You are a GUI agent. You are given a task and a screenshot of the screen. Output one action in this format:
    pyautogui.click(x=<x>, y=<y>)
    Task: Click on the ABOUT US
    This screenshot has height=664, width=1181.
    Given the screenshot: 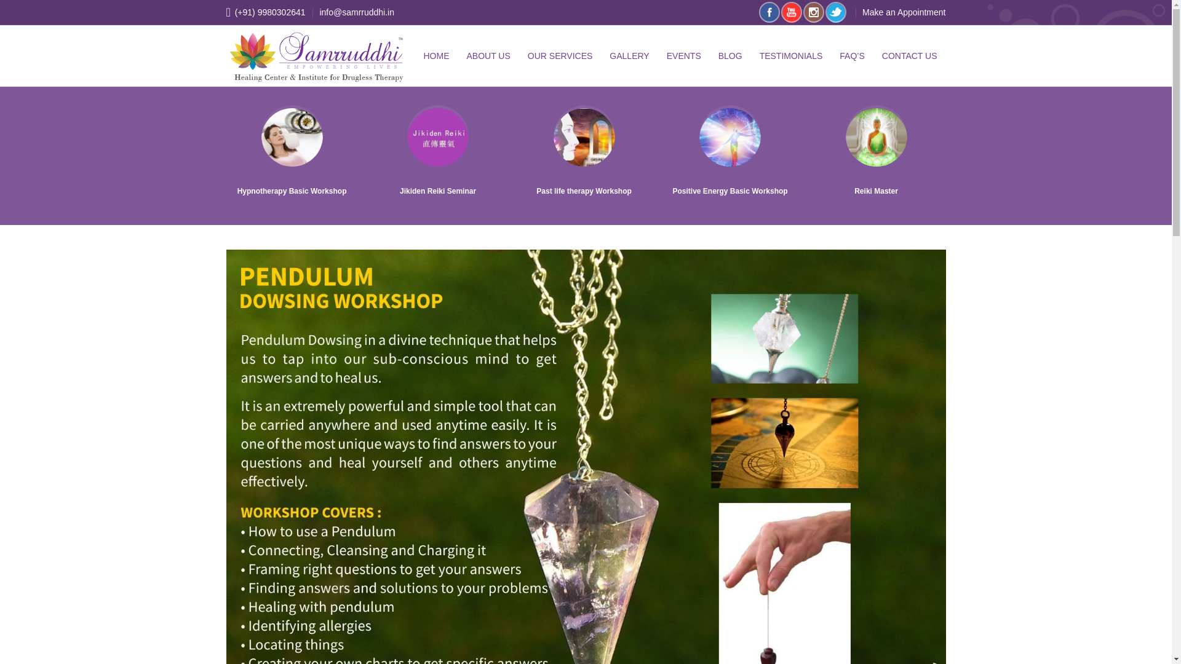 What is the action you would take?
    pyautogui.click(x=488, y=56)
    